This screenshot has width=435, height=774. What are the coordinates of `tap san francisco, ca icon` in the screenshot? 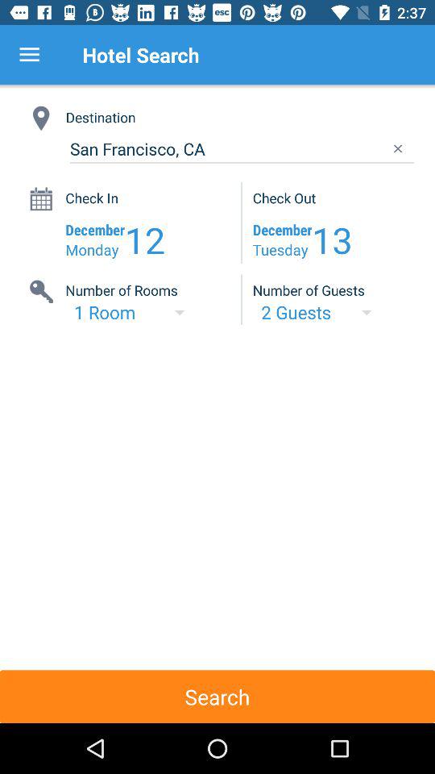 It's located at (242, 148).